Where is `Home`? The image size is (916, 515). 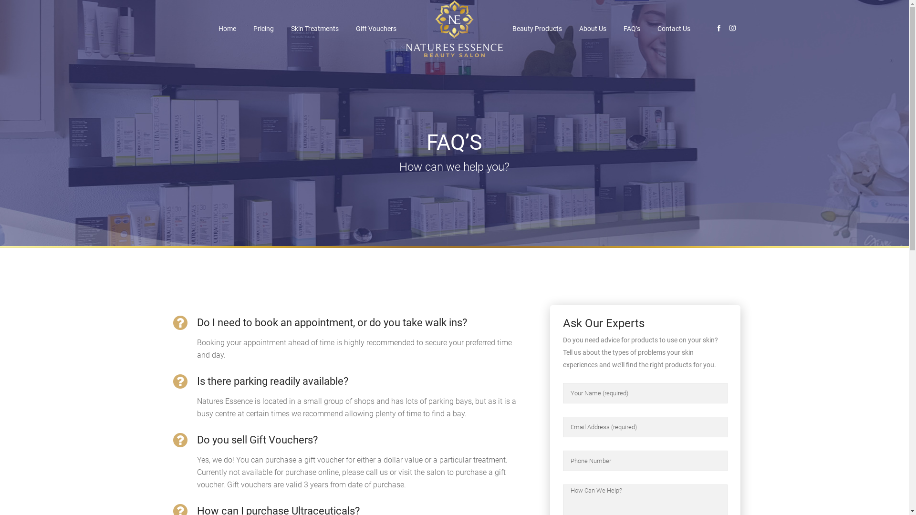
Home is located at coordinates (227, 29).